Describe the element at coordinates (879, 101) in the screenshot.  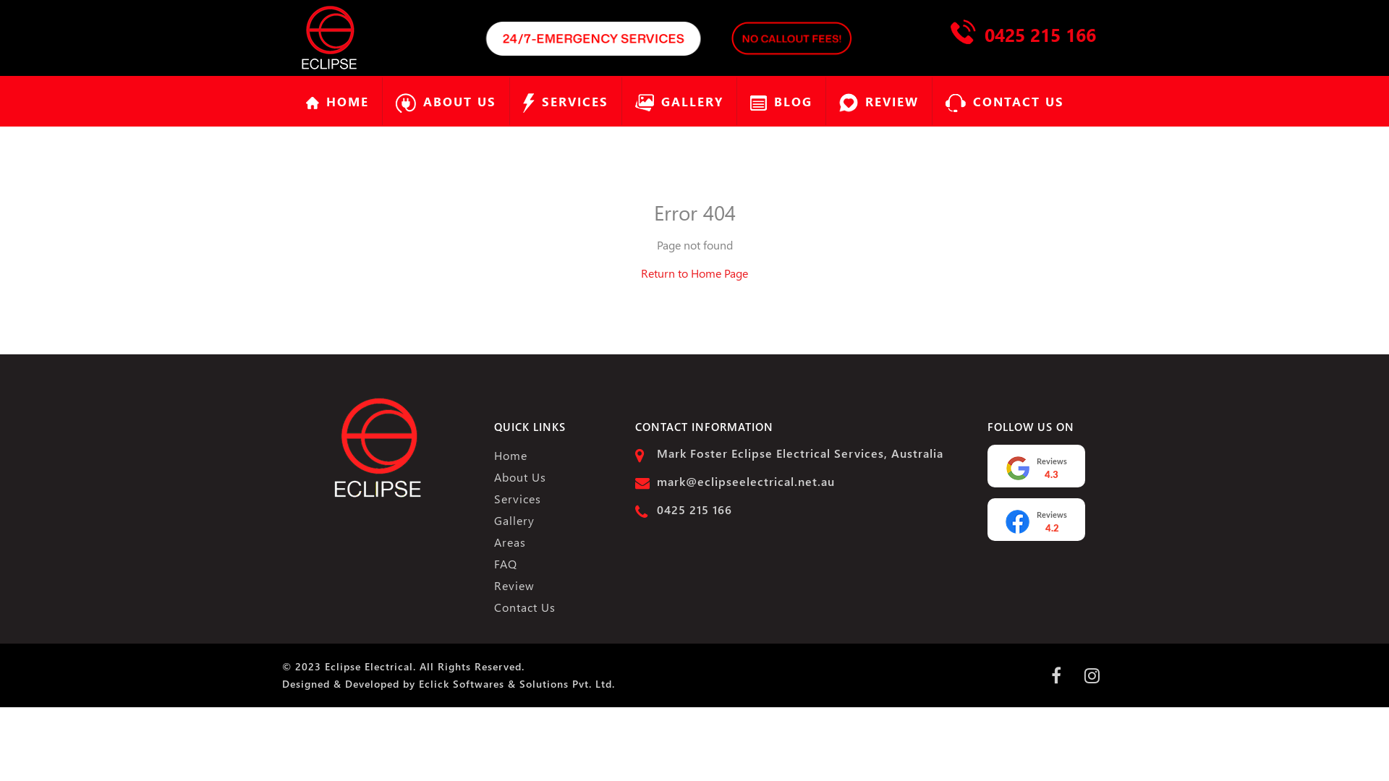
I see `REVIEW` at that location.